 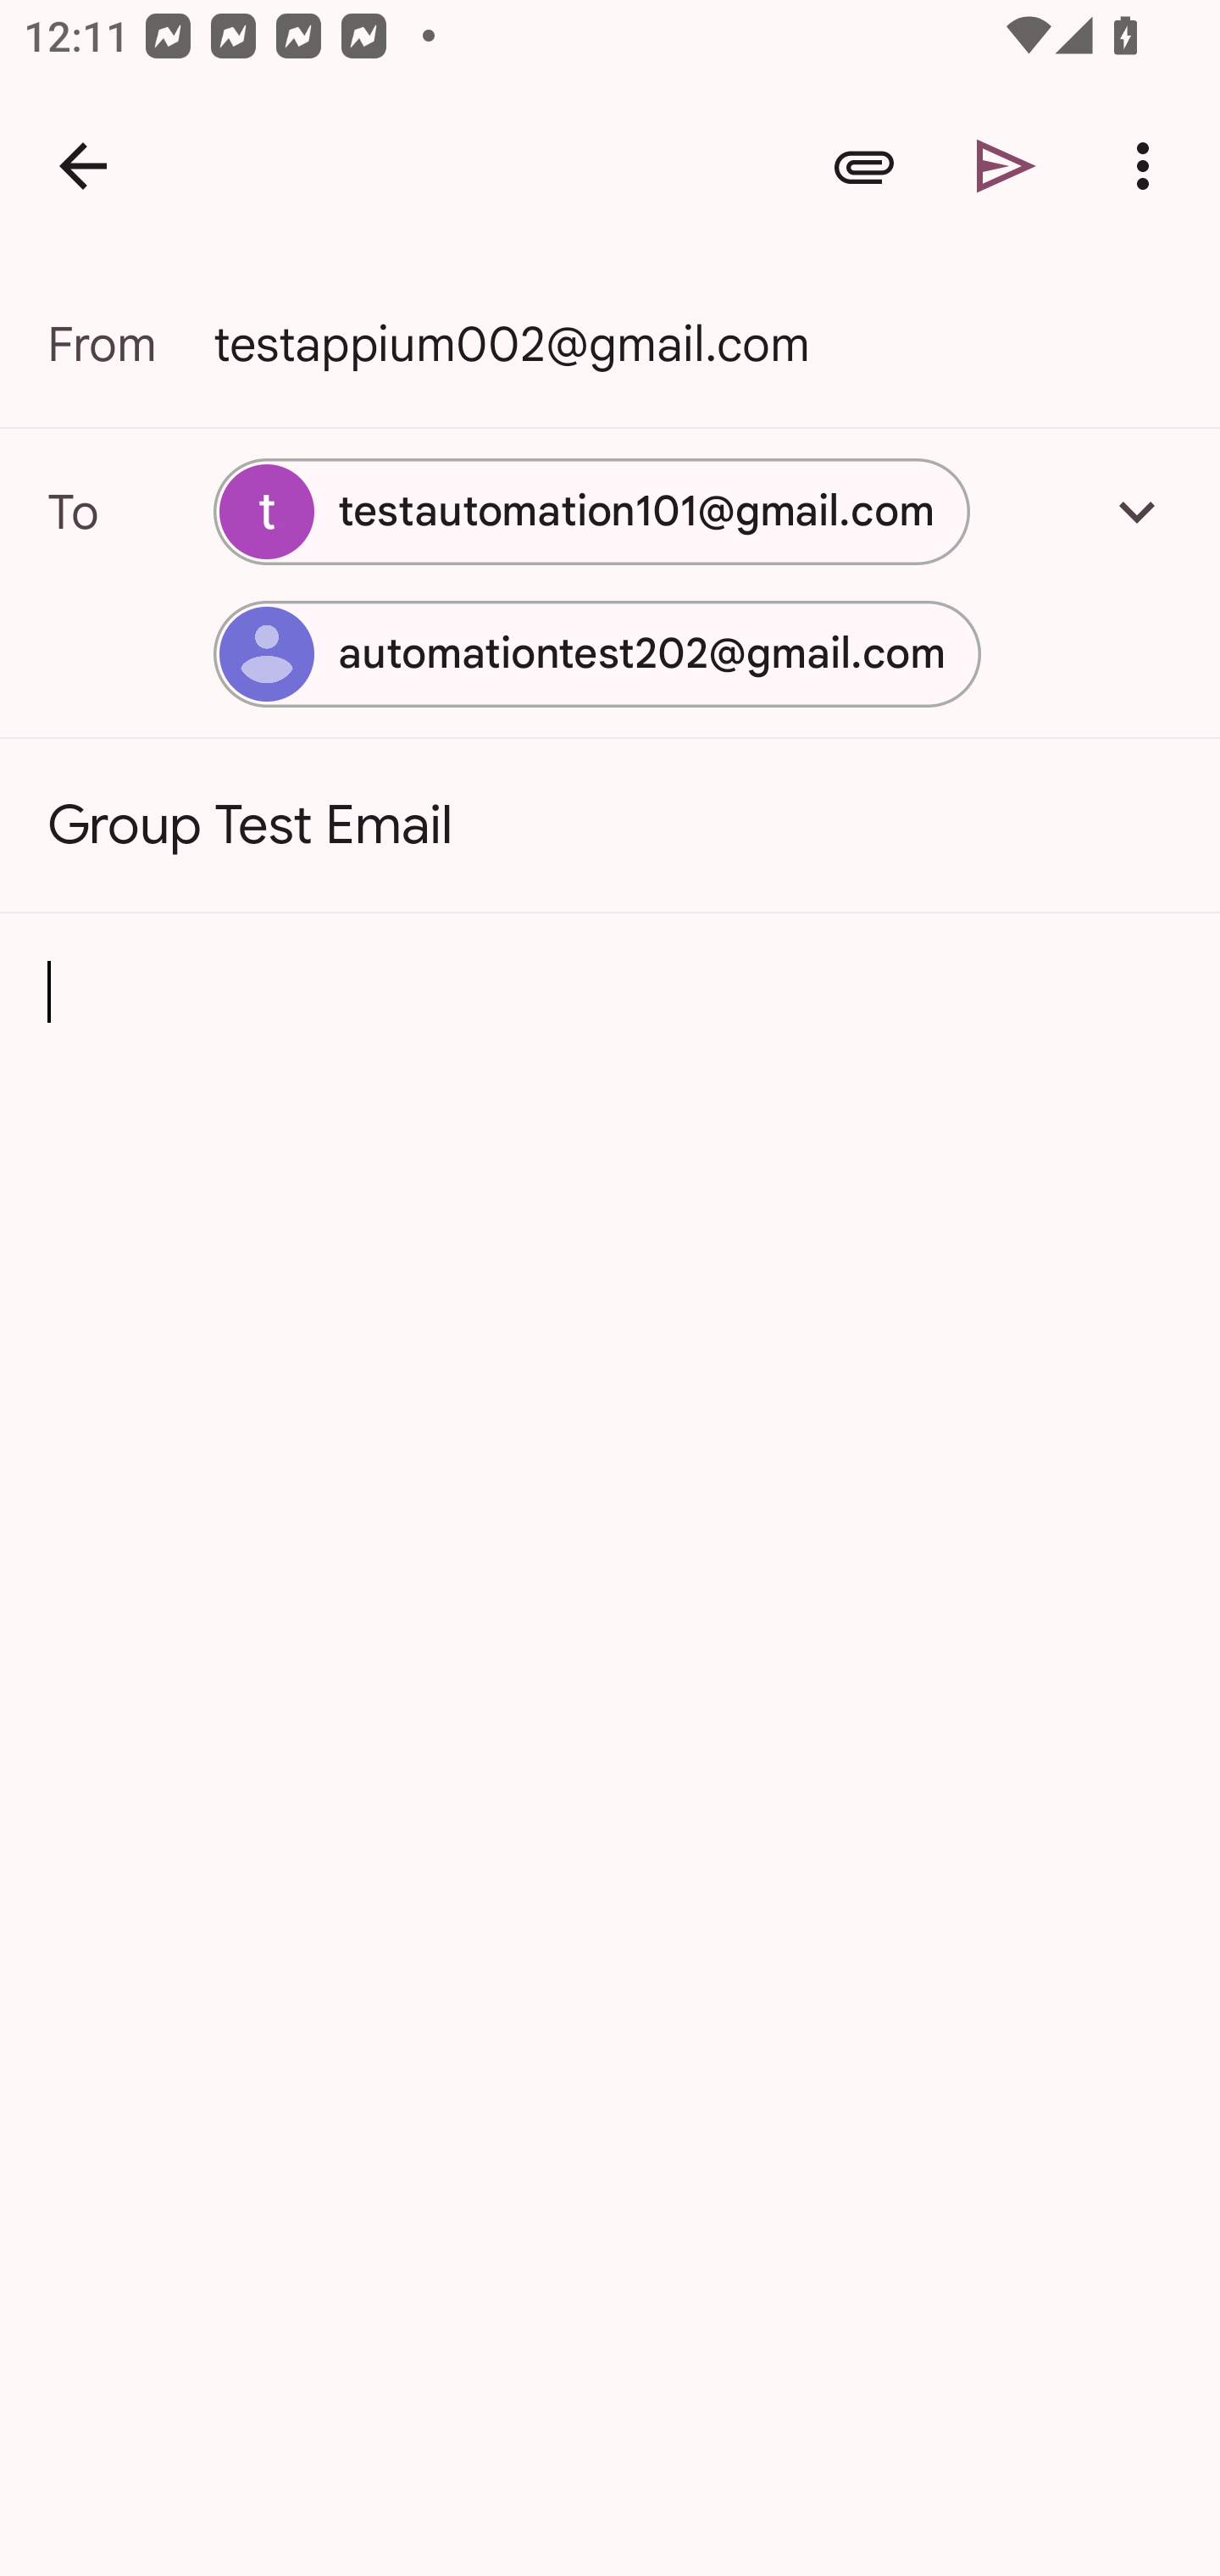 What do you see at coordinates (610, 825) in the screenshot?
I see `Group Test Email` at bounding box center [610, 825].